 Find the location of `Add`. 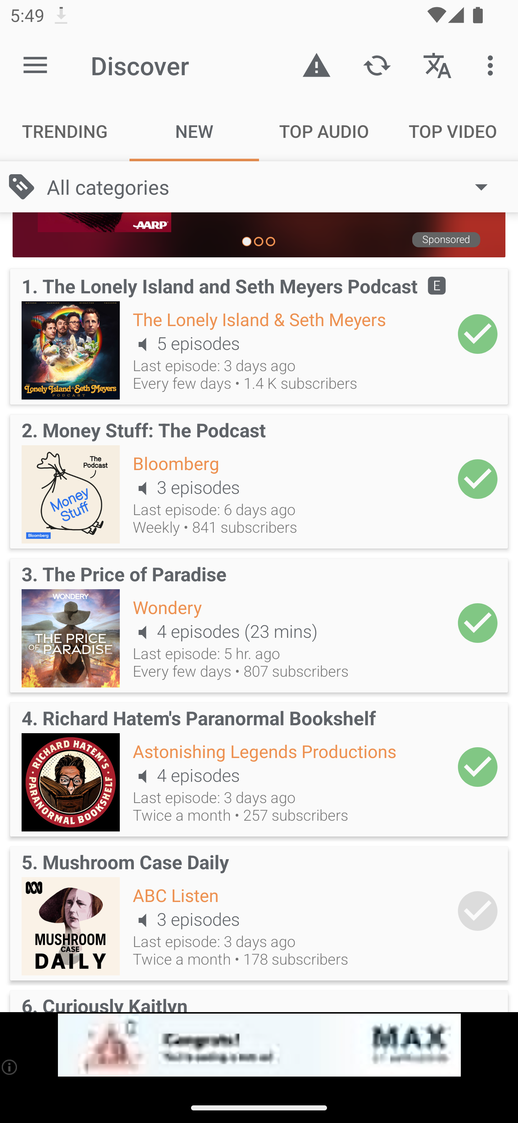

Add is located at coordinates (478, 334).